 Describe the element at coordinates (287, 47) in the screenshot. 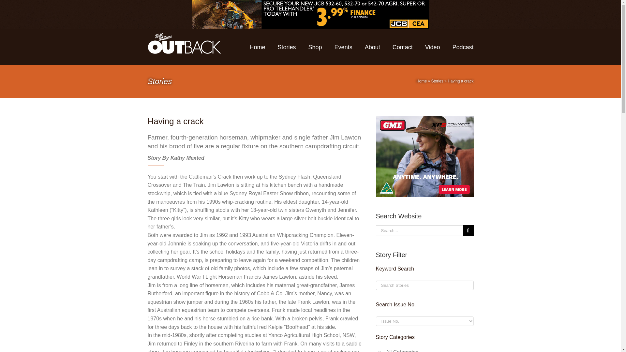

I see `Stories` at that location.